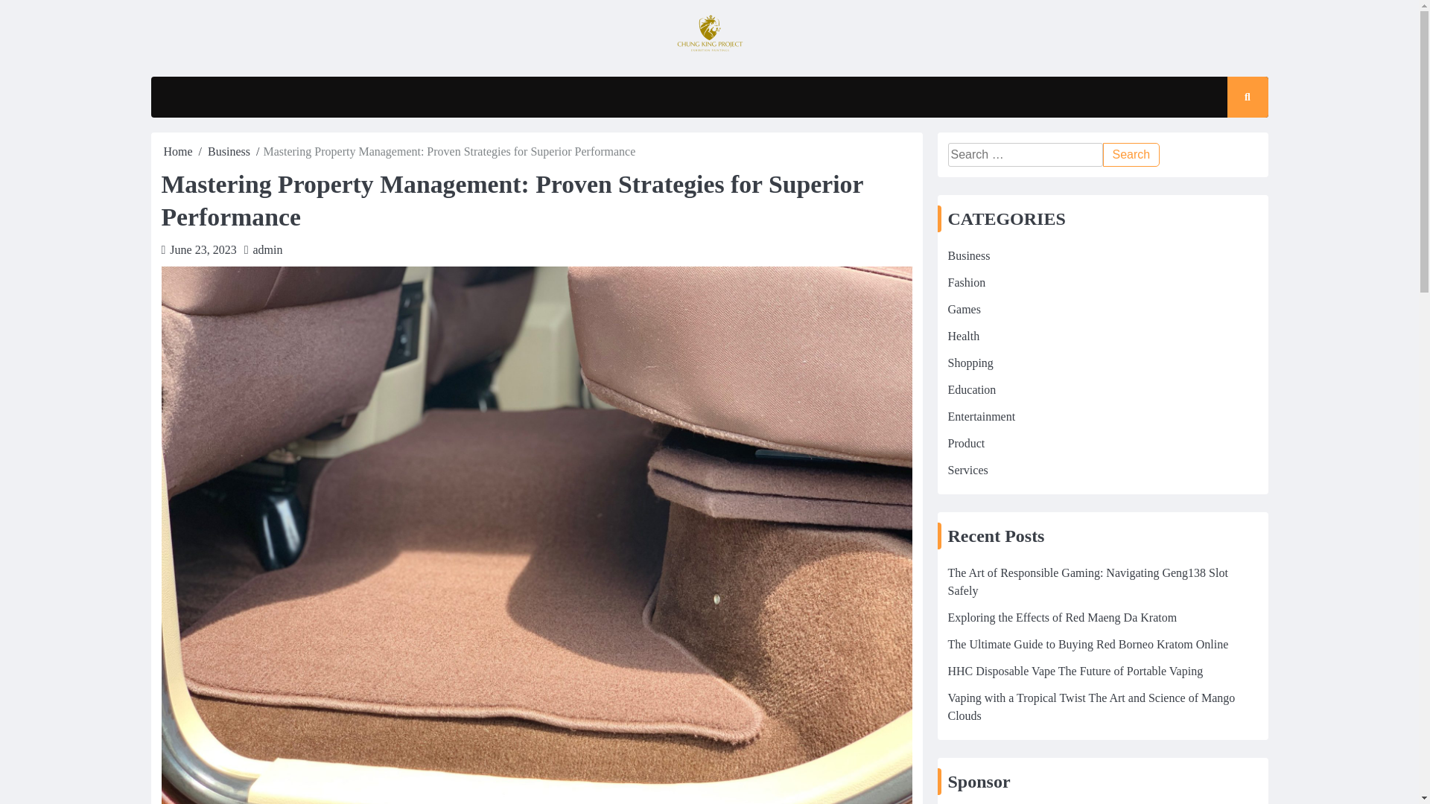 The height and width of the screenshot is (804, 1430). Describe the element at coordinates (1131, 155) in the screenshot. I see `Search` at that location.